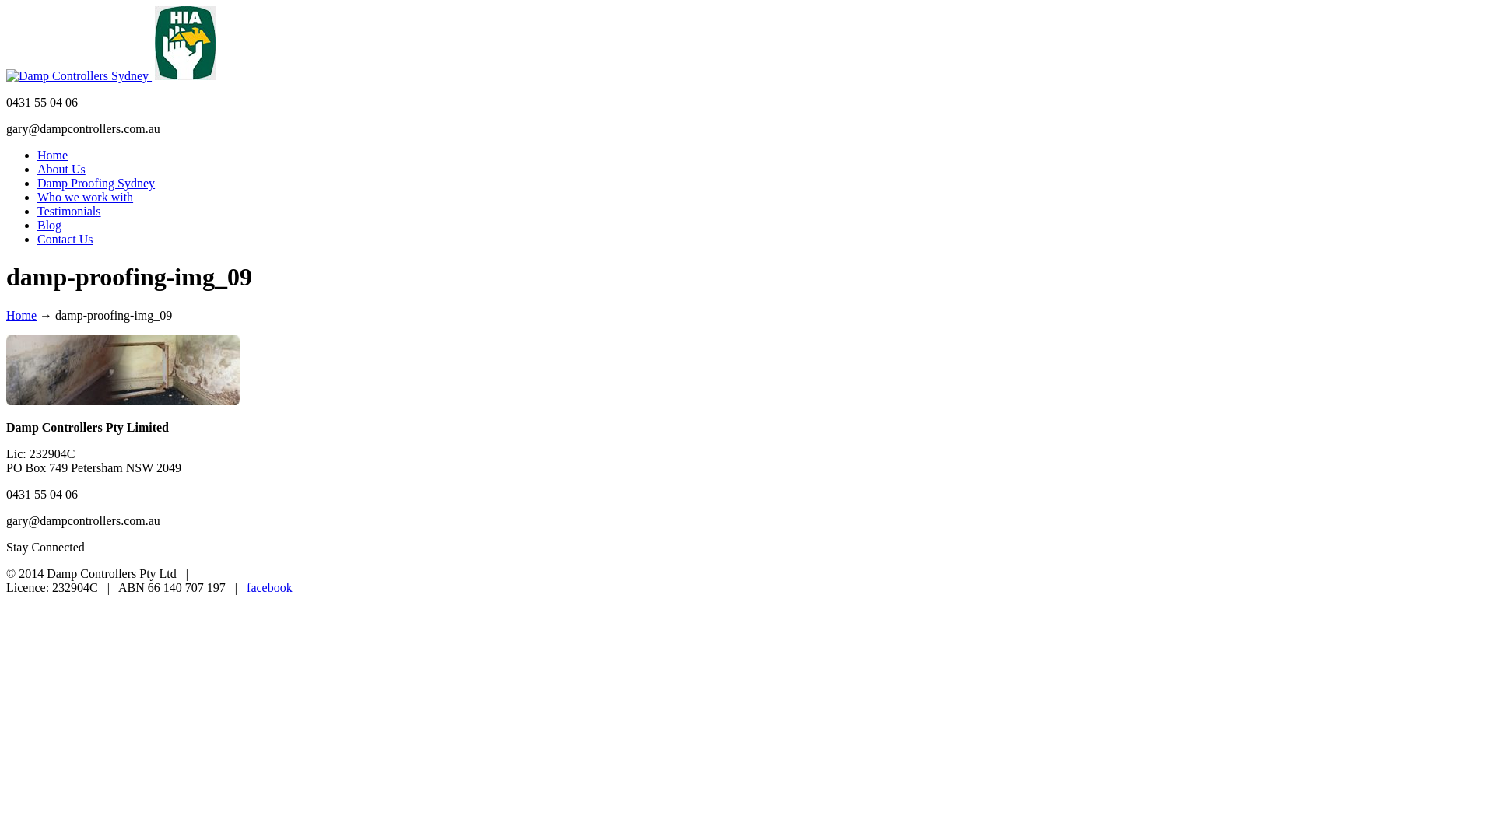 This screenshot has width=1494, height=840. I want to click on Testimonials, so click(69, 212).